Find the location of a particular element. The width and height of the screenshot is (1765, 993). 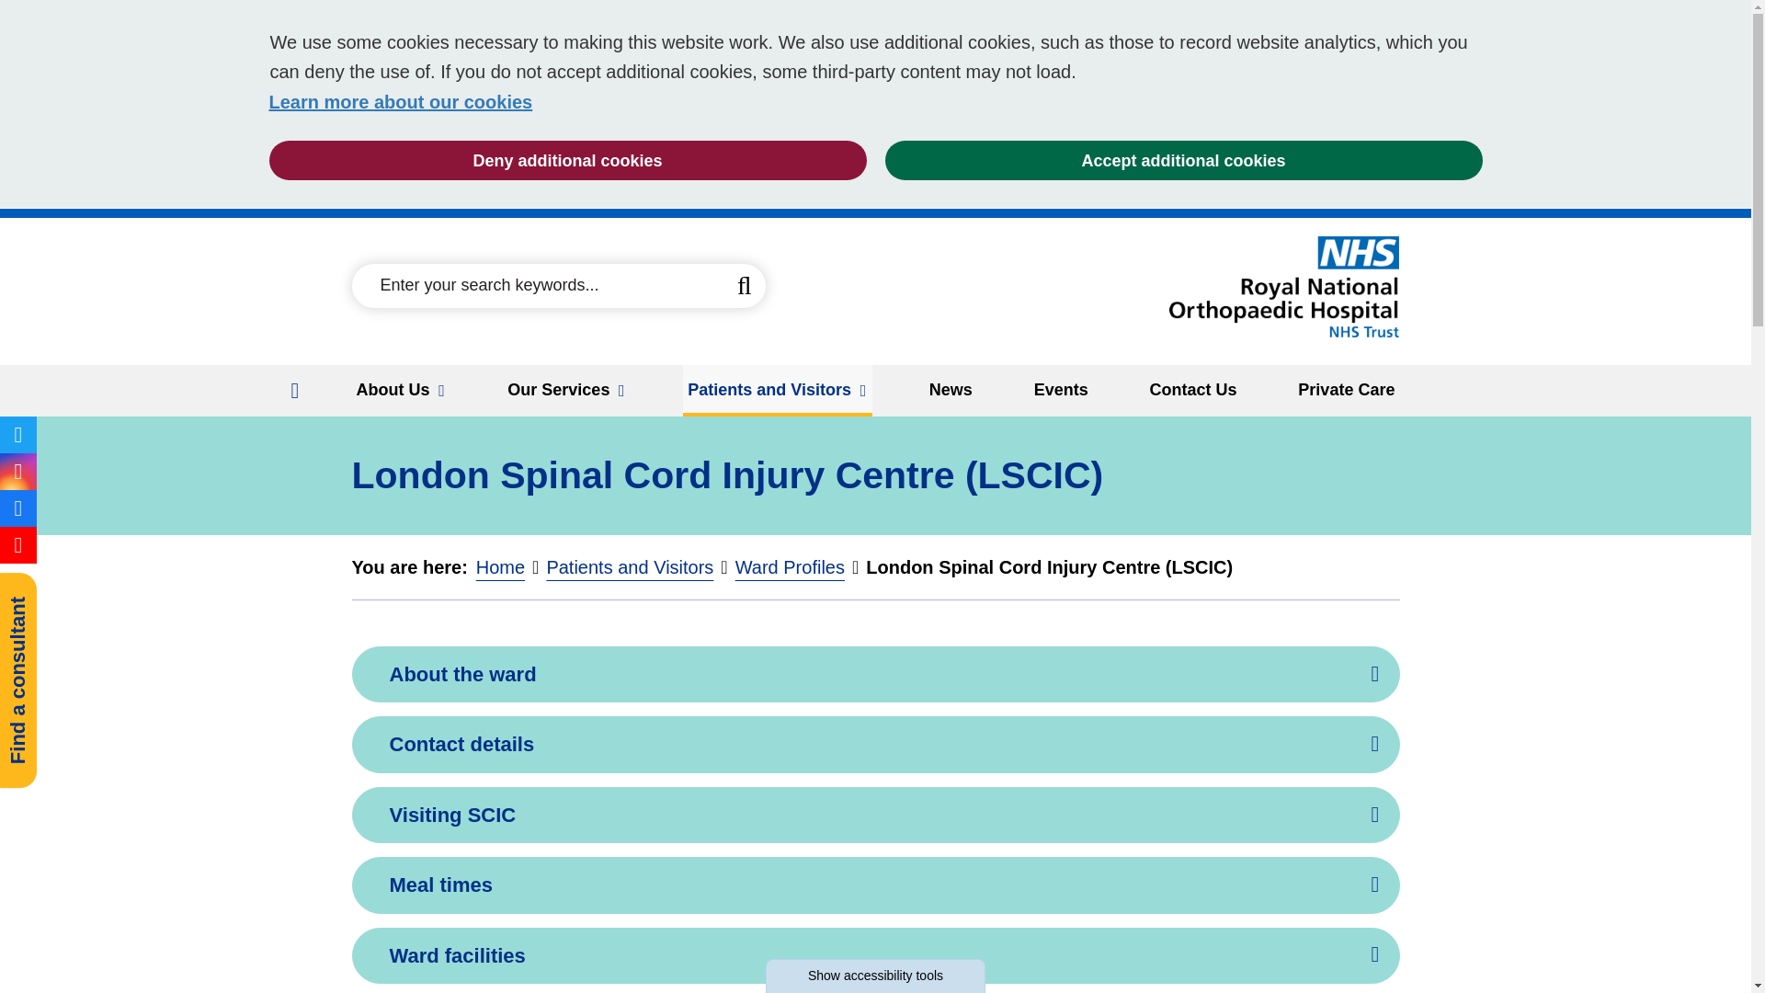

Youtube is located at coordinates (18, 544).